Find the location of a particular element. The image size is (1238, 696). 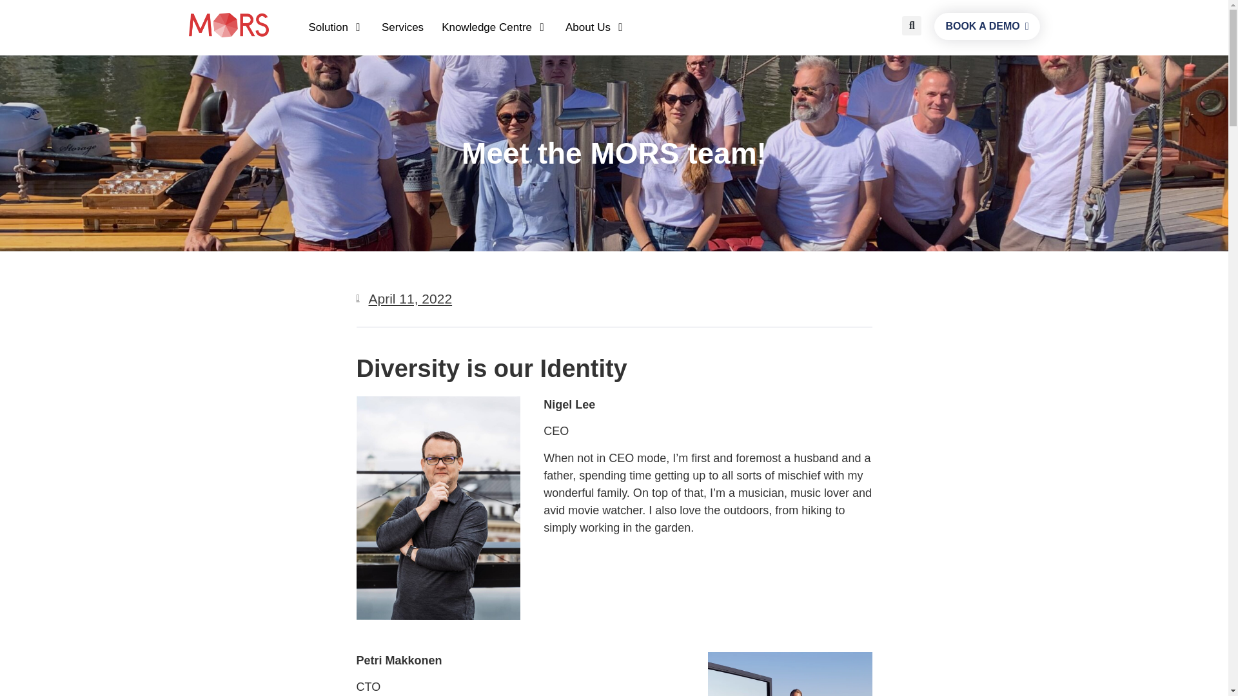

Knowledge Centre is located at coordinates (487, 28).